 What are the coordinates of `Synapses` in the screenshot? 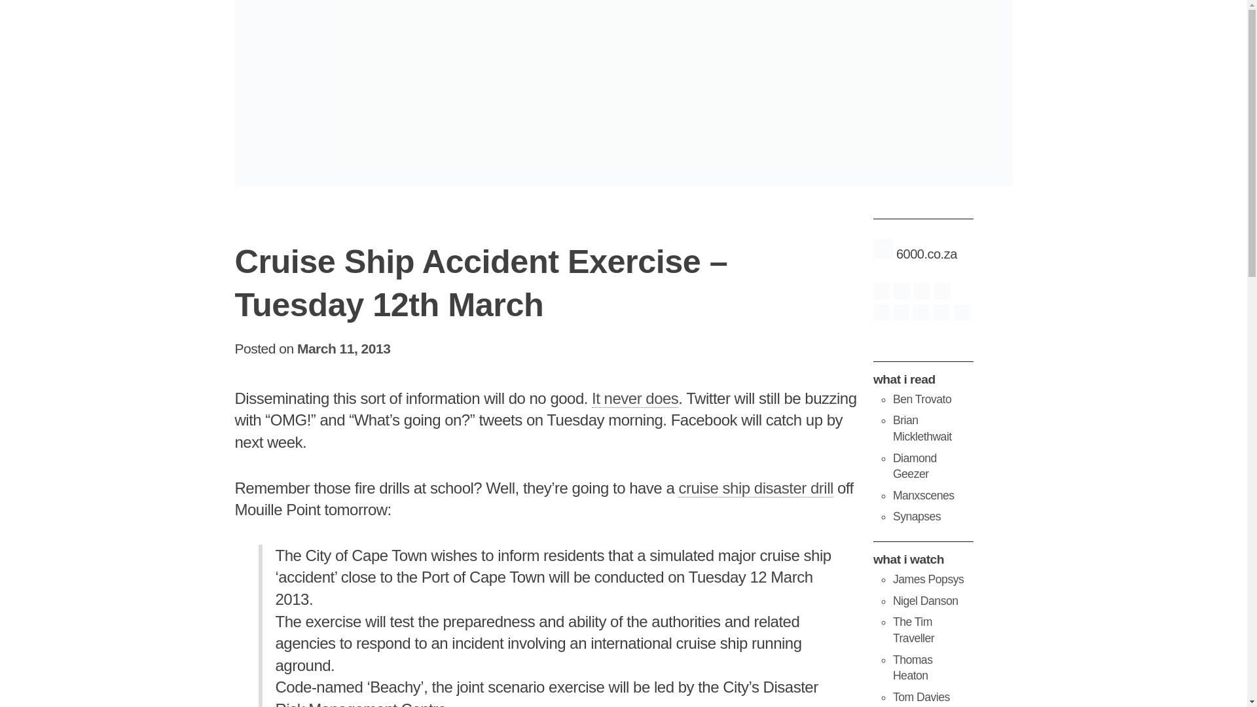 It's located at (917, 516).